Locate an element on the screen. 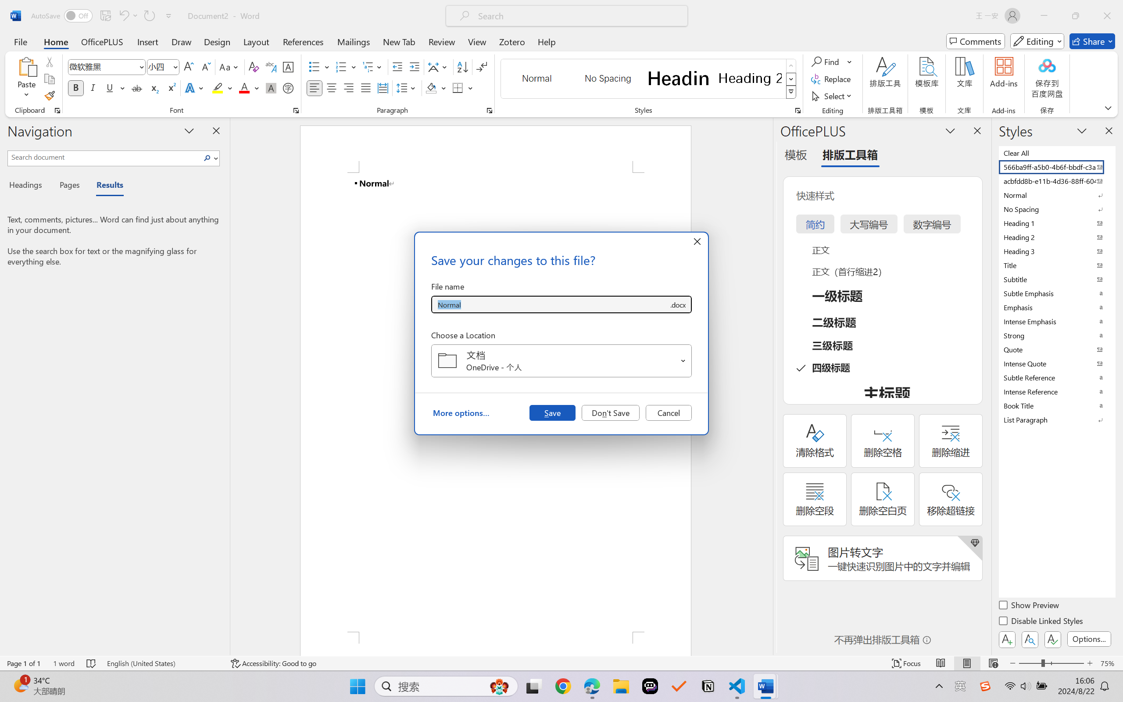  Center is located at coordinates (331, 88).